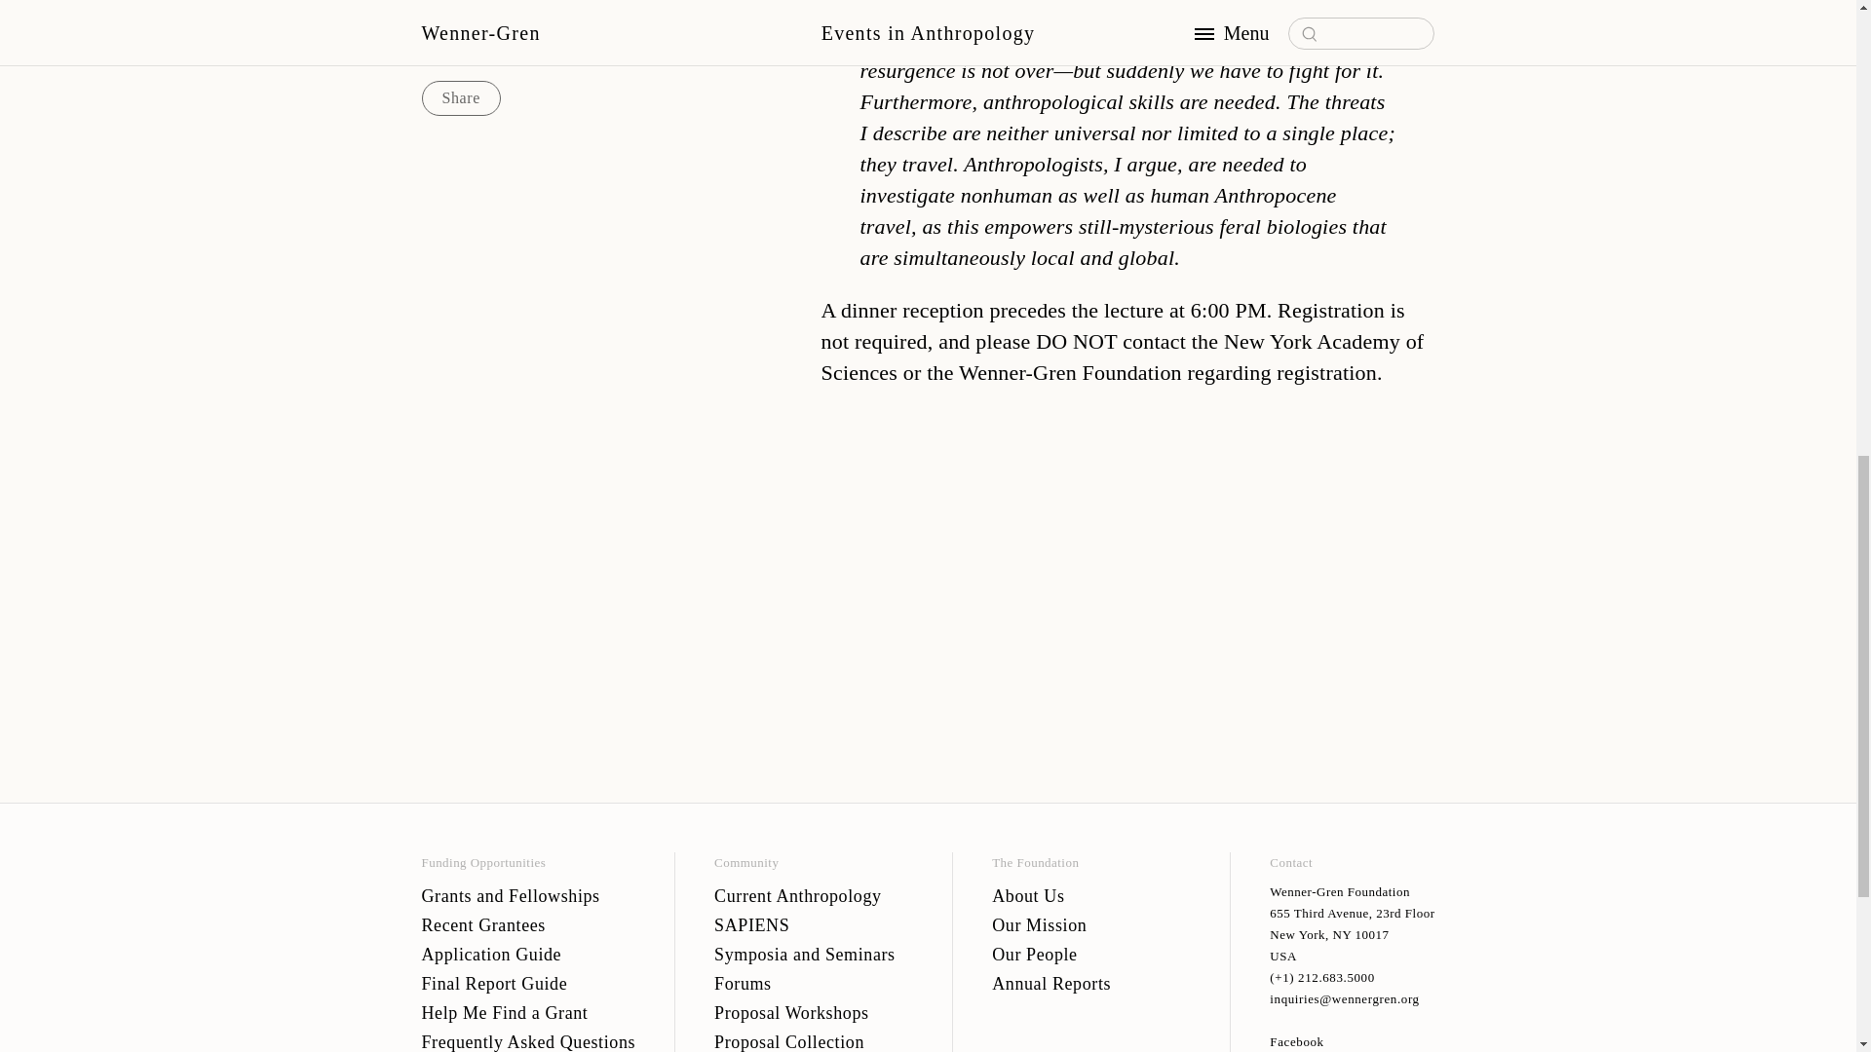  What do you see at coordinates (813, 924) in the screenshot?
I see `SAPIENS` at bounding box center [813, 924].